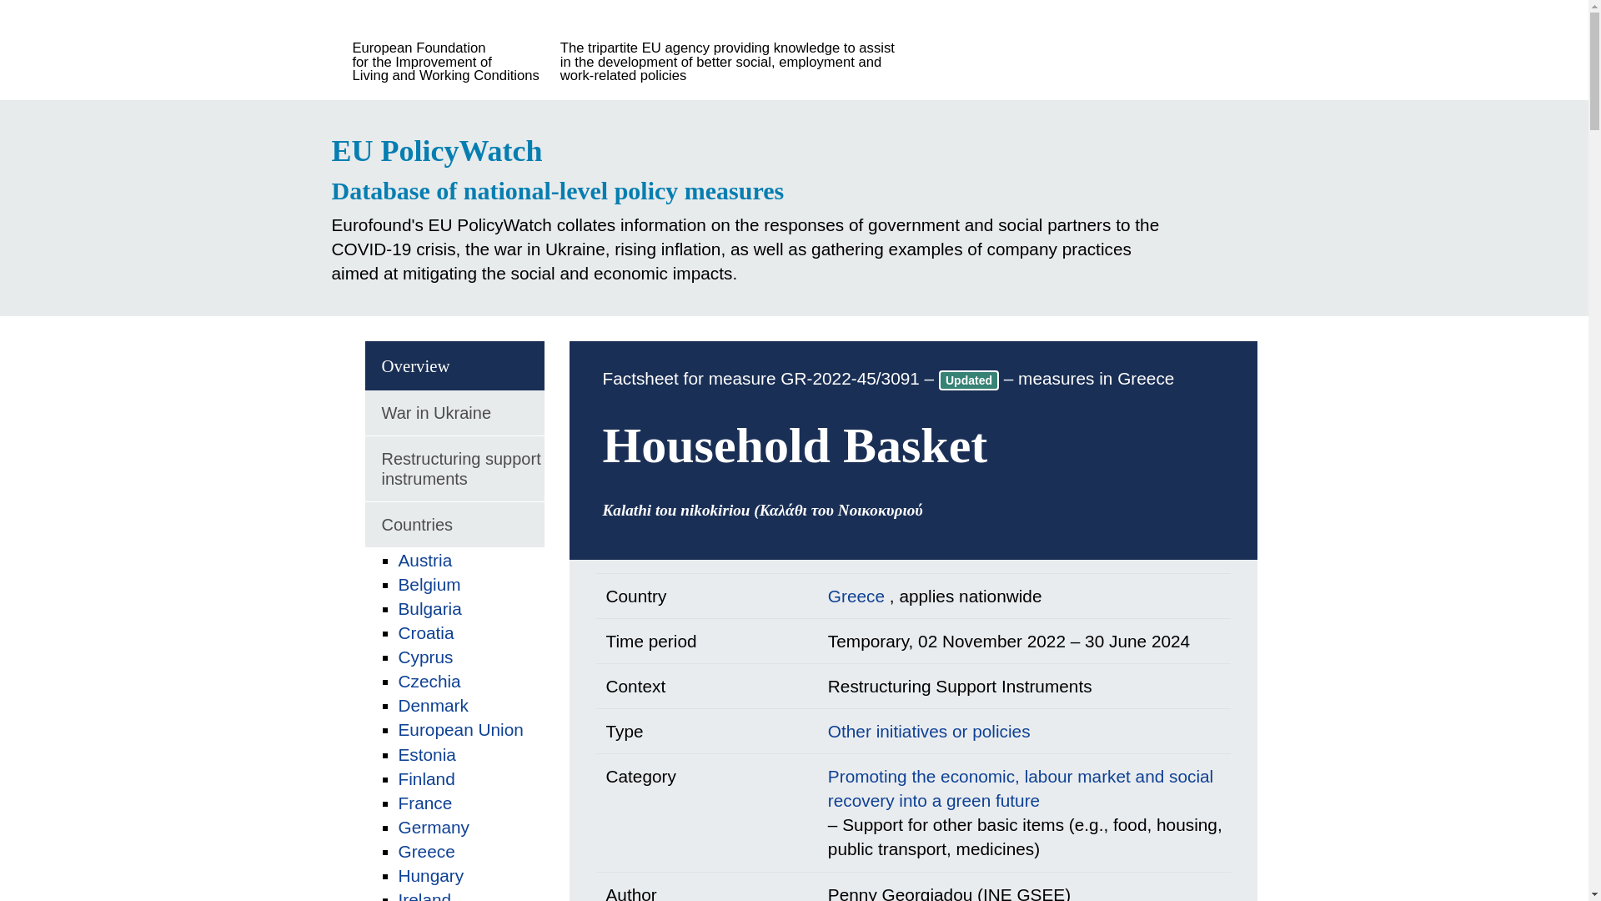 This screenshot has height=901, width=1601. Describe the element at coordinates (1021, 788) in the screenshot. I see `View all cases in this category` at that location.